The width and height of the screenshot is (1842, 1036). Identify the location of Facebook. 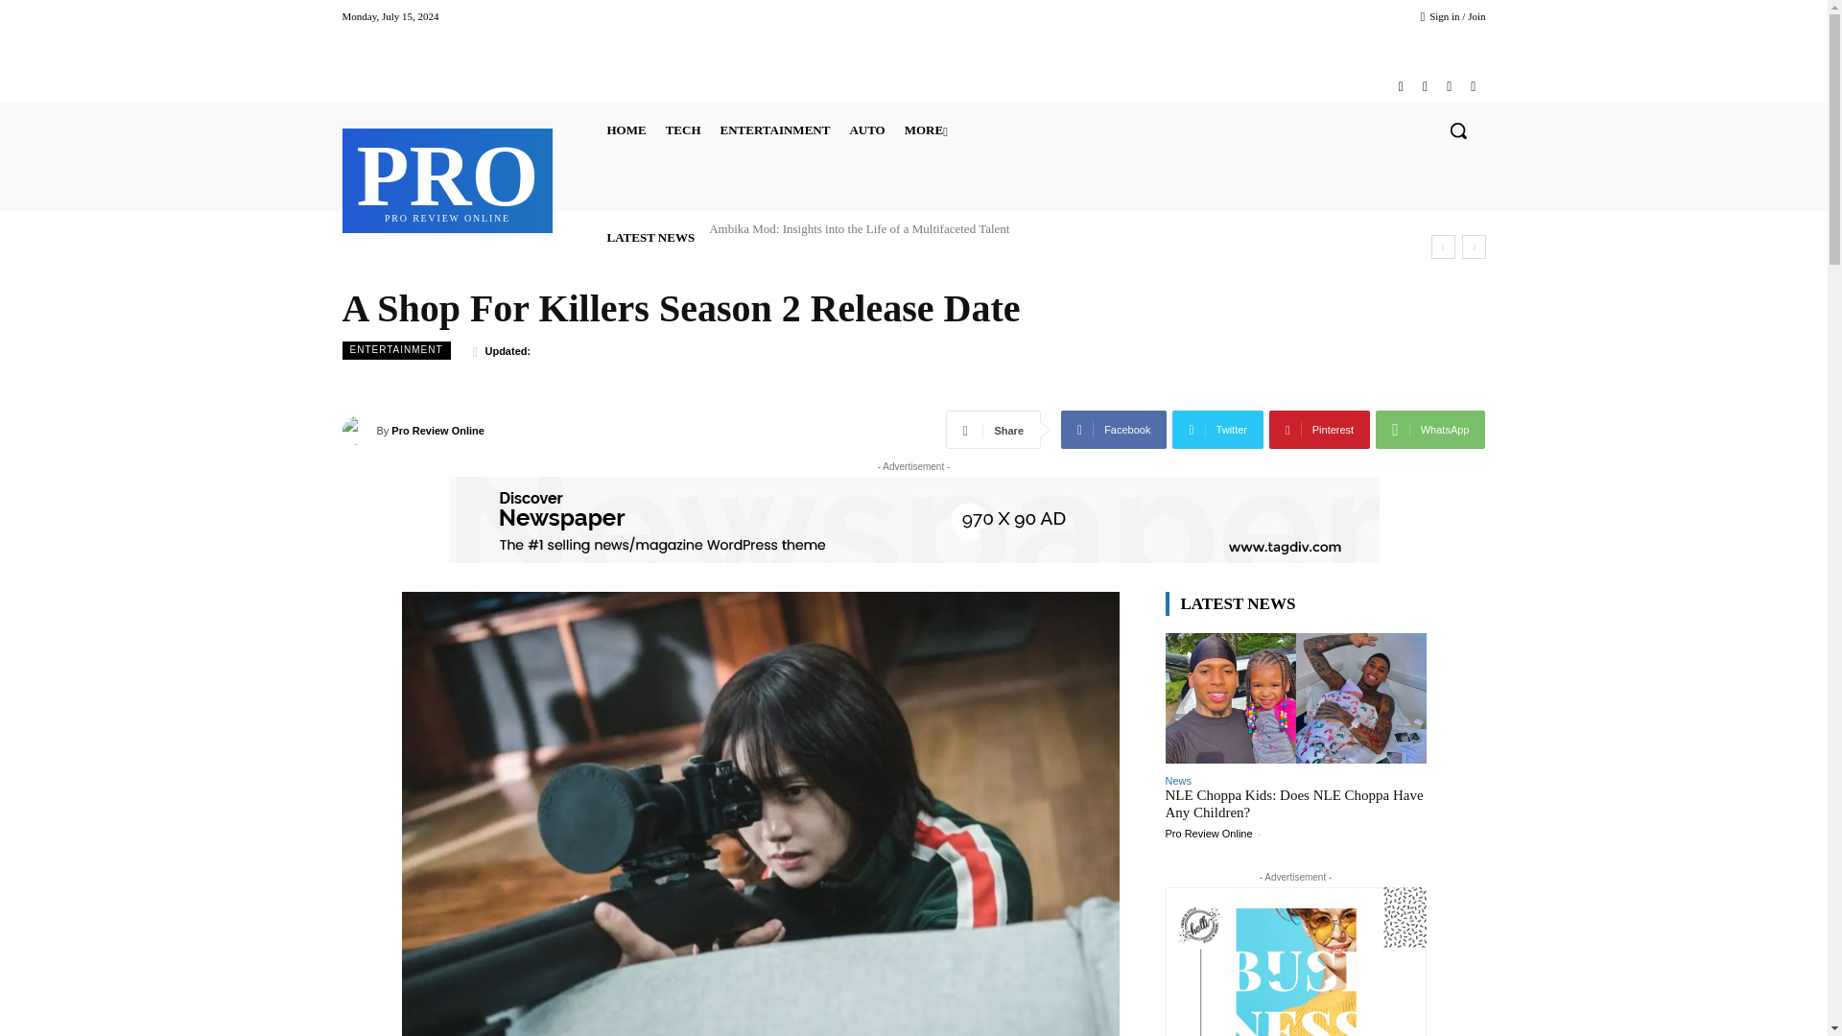
(1424, 86).